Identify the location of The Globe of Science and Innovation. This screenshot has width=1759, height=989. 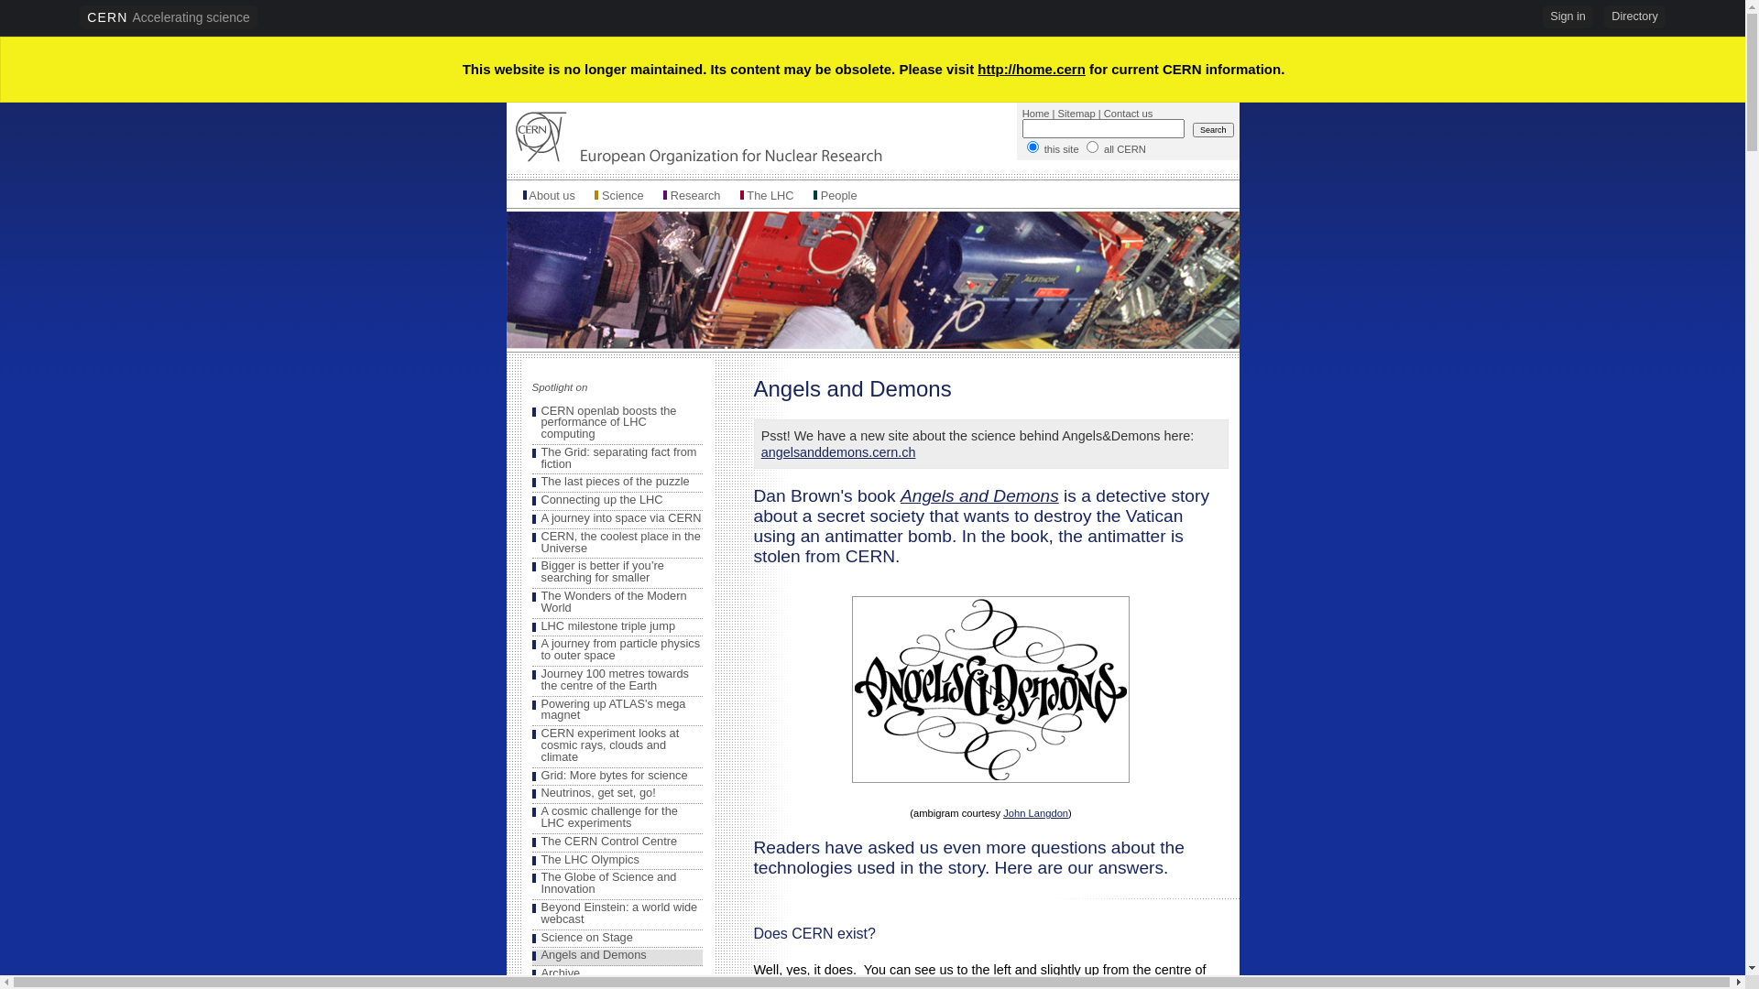
(608, 883).